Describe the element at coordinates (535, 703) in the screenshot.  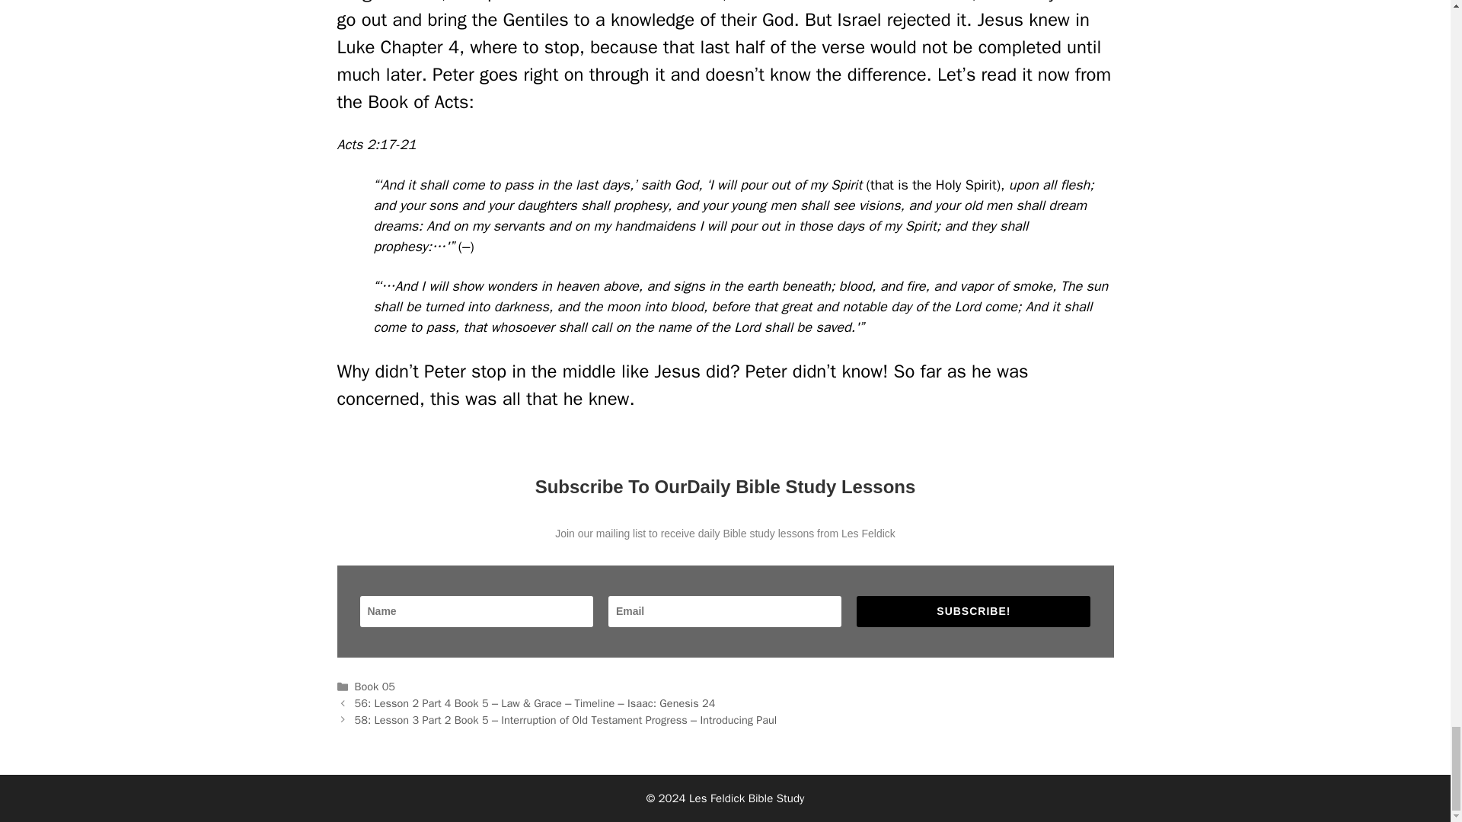
I see `Previous` at that location.